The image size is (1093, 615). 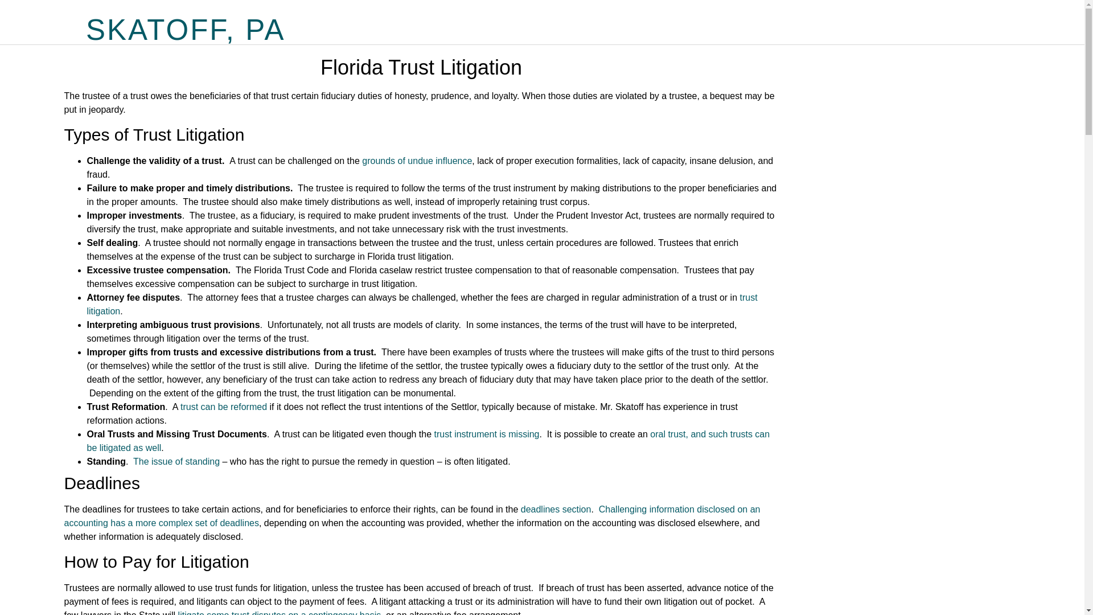 What do you see at coordinates (421, 304) in the screenshot?
I see `trust litigation` at bounding box center [421, 304].